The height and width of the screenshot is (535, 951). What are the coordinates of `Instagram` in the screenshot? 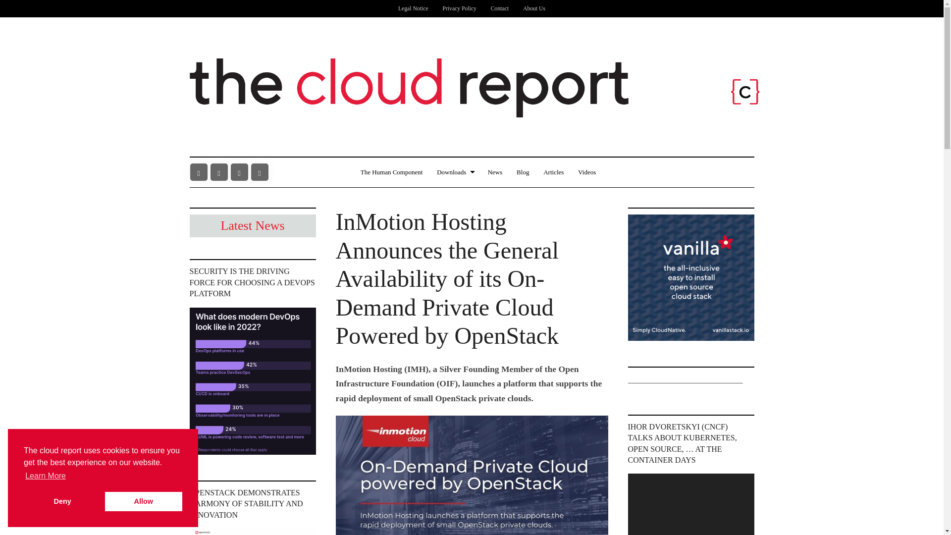 It's located at (240, 172).